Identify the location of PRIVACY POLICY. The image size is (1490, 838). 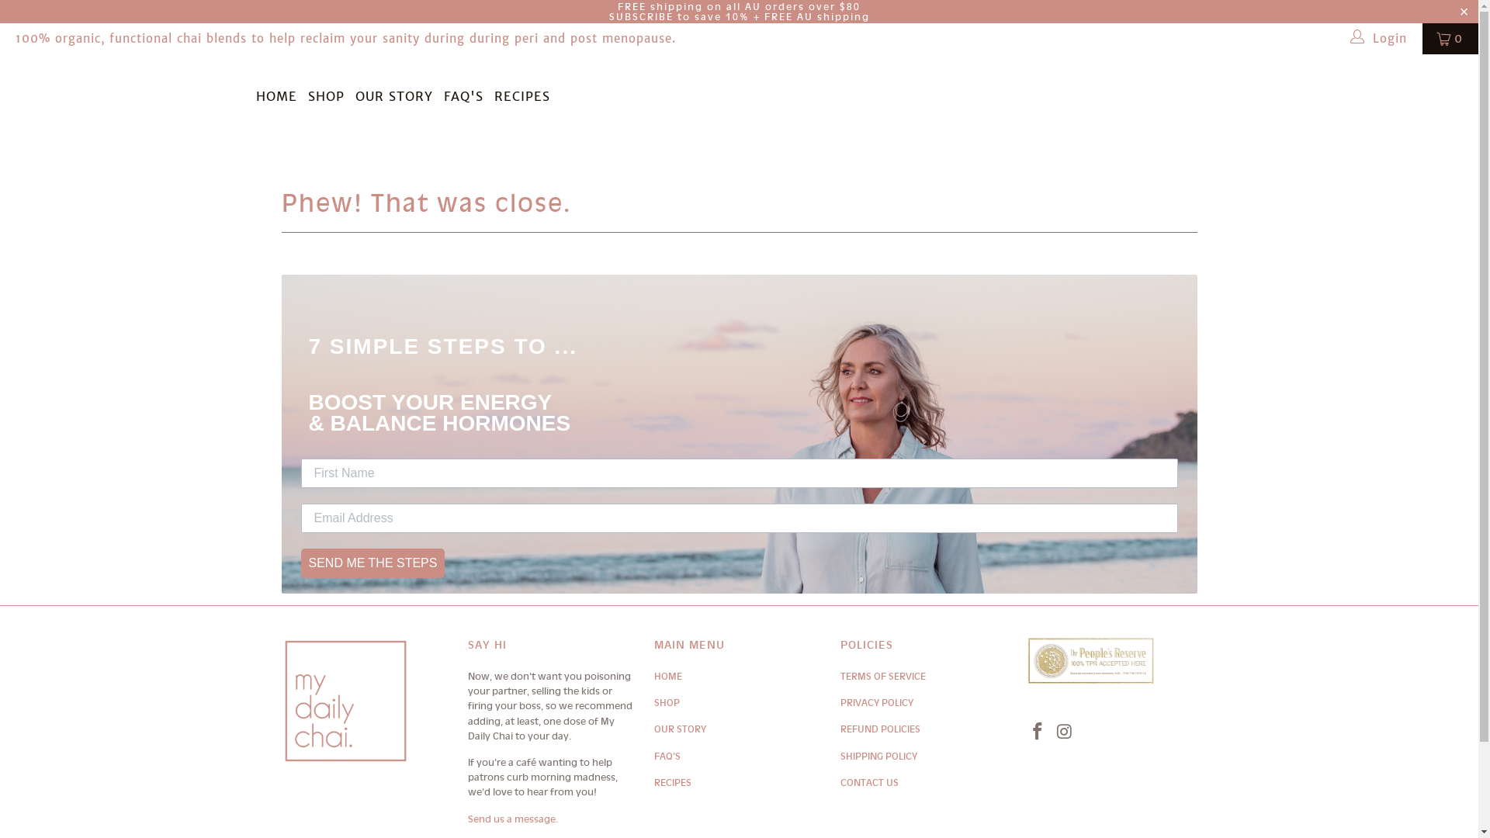
(876, 703).